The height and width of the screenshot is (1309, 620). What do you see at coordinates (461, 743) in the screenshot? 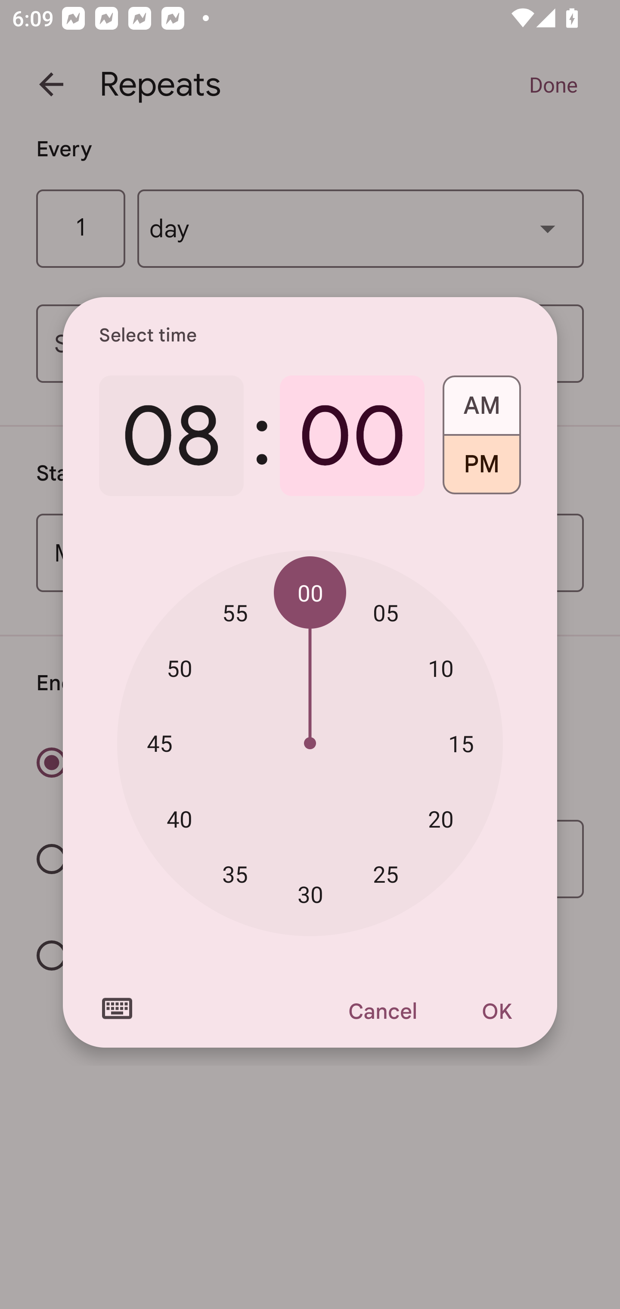
I see `15 15 minutes` at bounding box center [461, 743].